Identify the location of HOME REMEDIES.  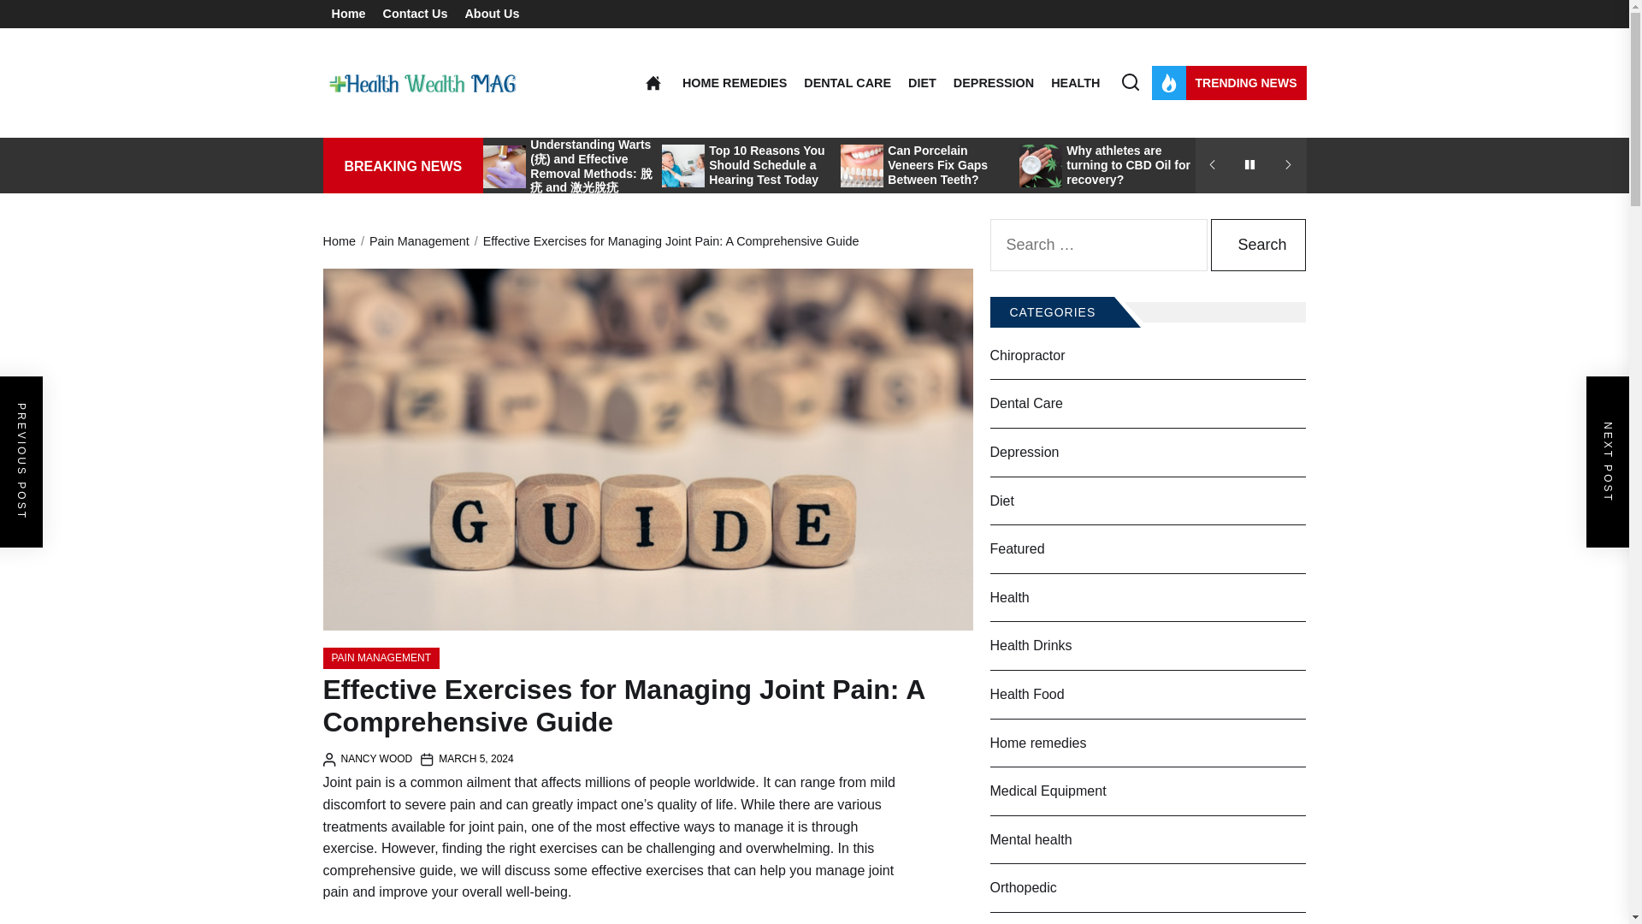
(734, 82).